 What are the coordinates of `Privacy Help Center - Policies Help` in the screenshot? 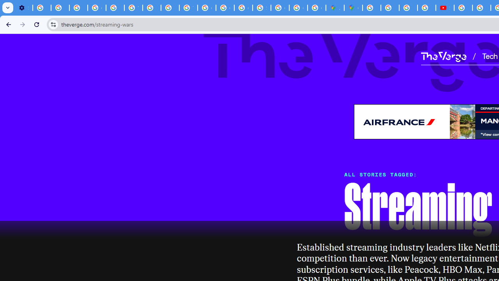 It's located at (115, 8).